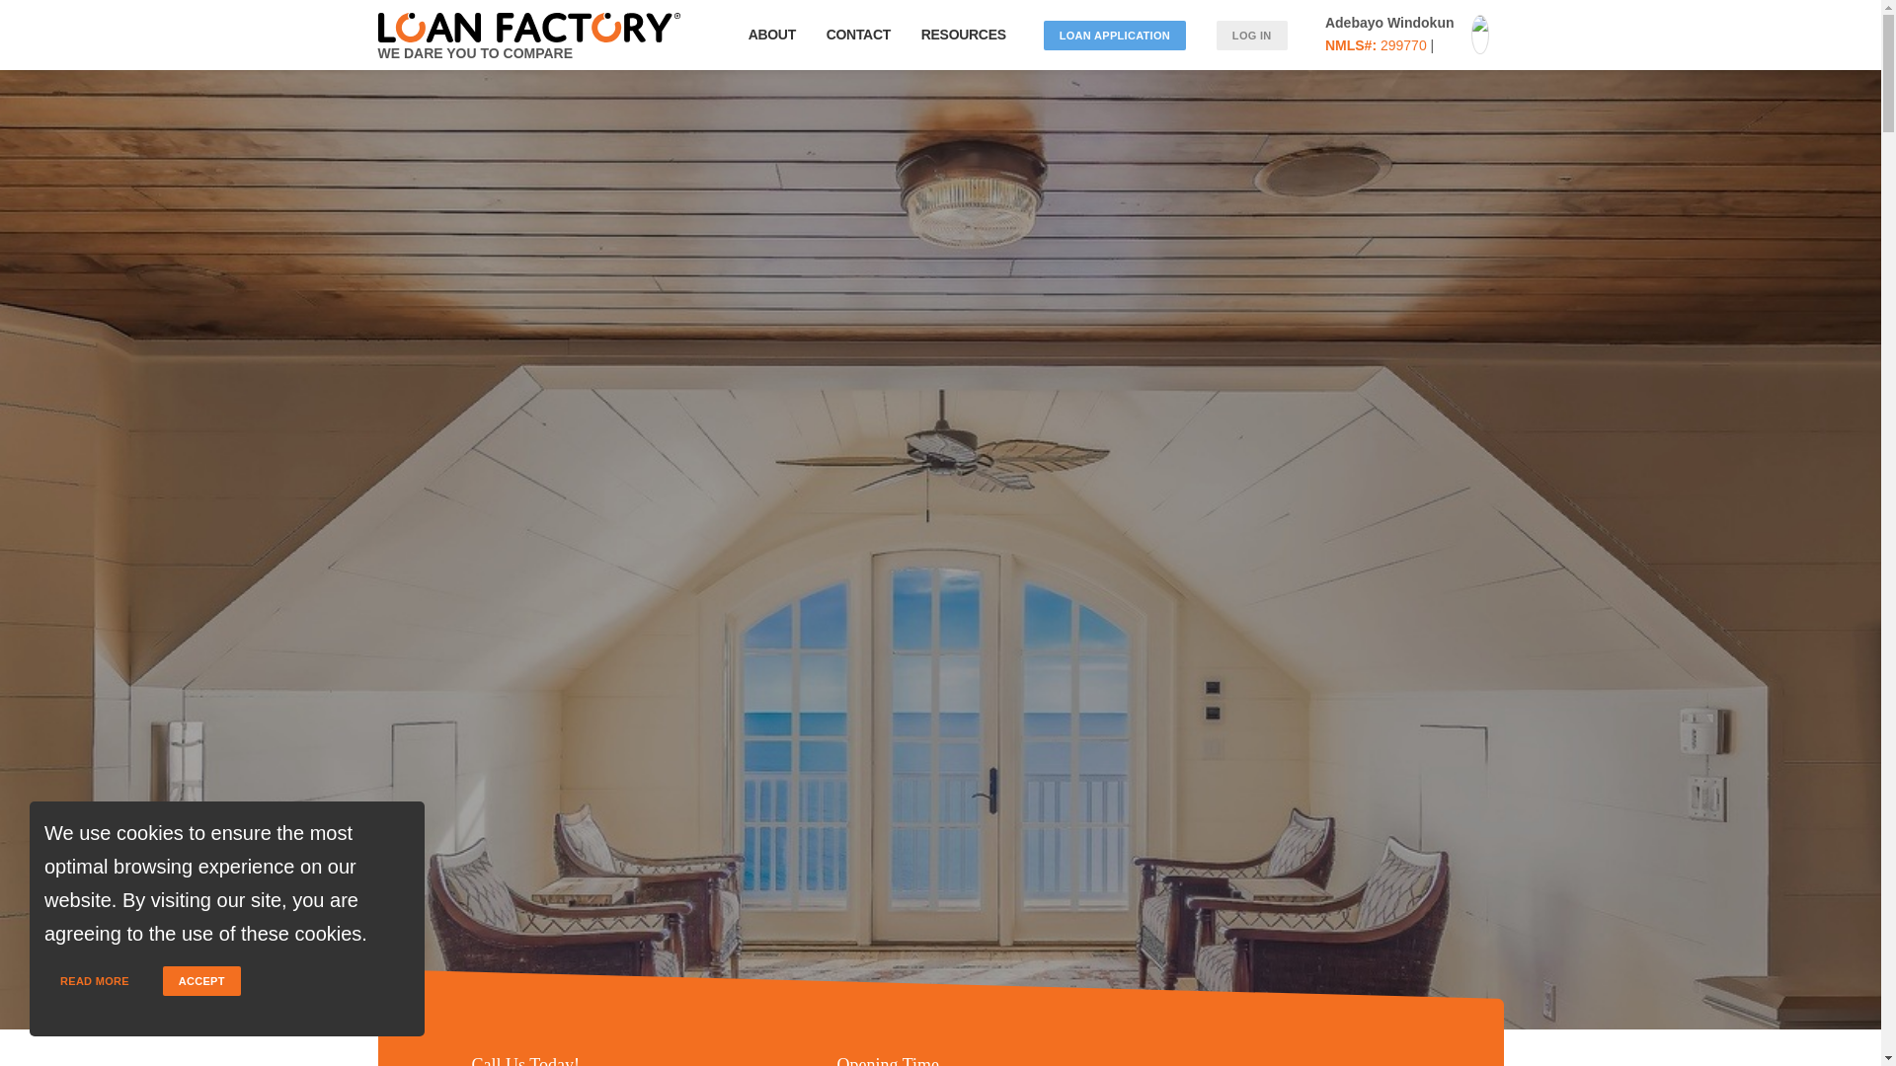 This screenshot has height=1066, width=1896. I want to click on LOAN APPLICATION, so click(1114, 36).